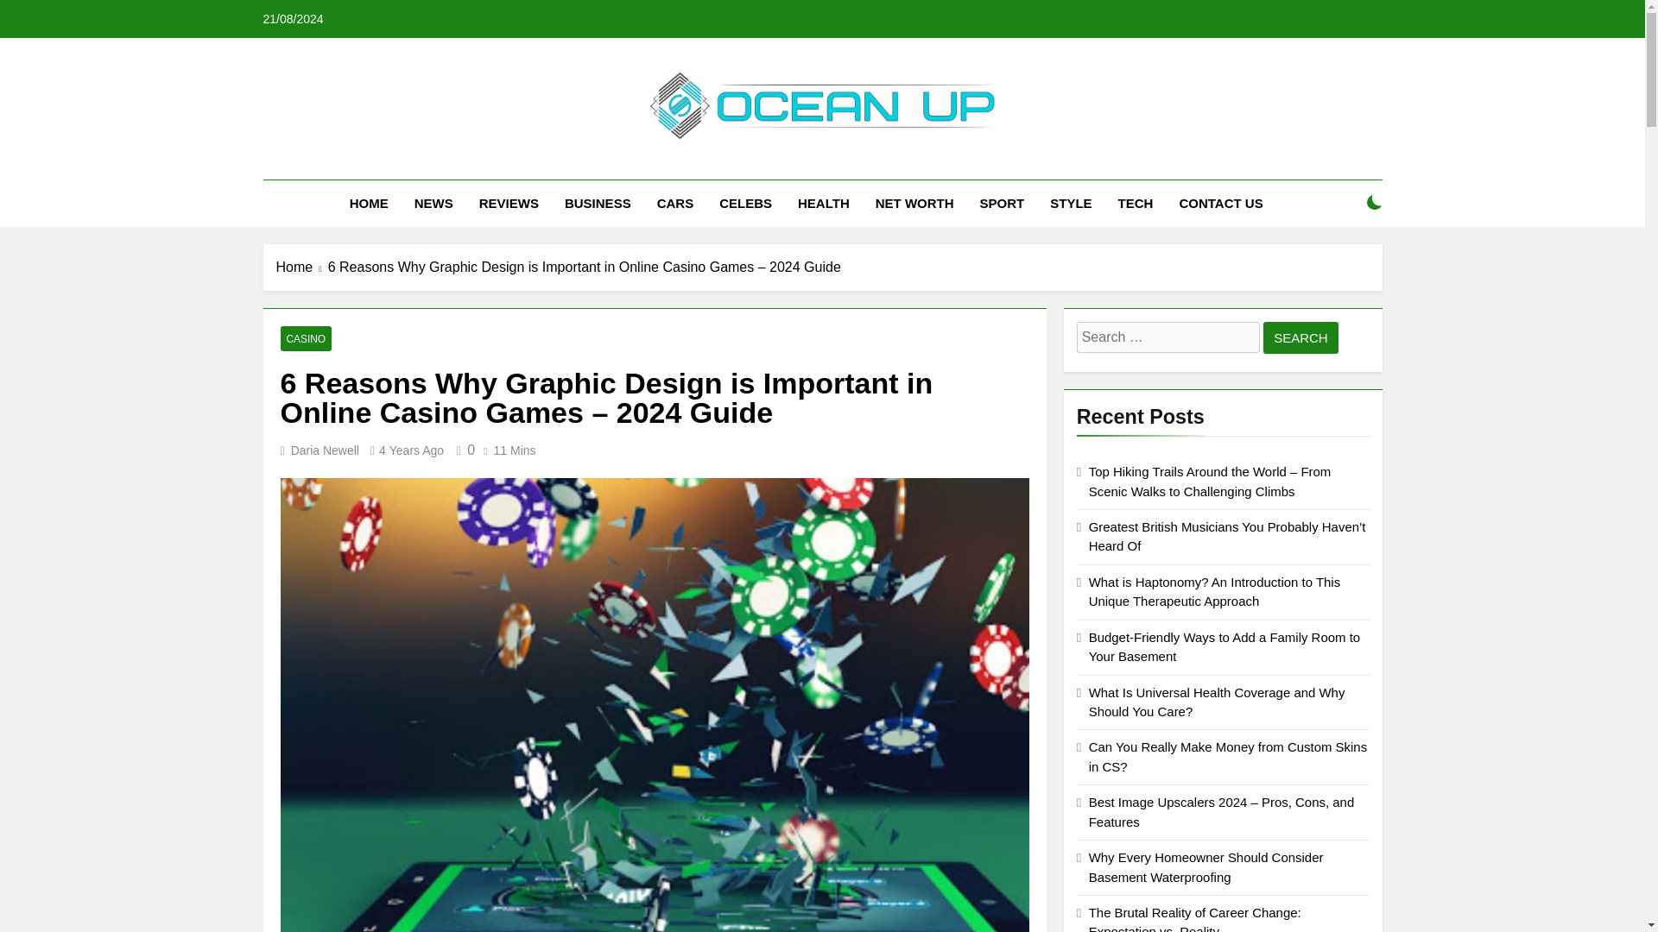 The width and height of the screenshot is (1658, 932). I want to click on NET WORTH, so click(914, 204).